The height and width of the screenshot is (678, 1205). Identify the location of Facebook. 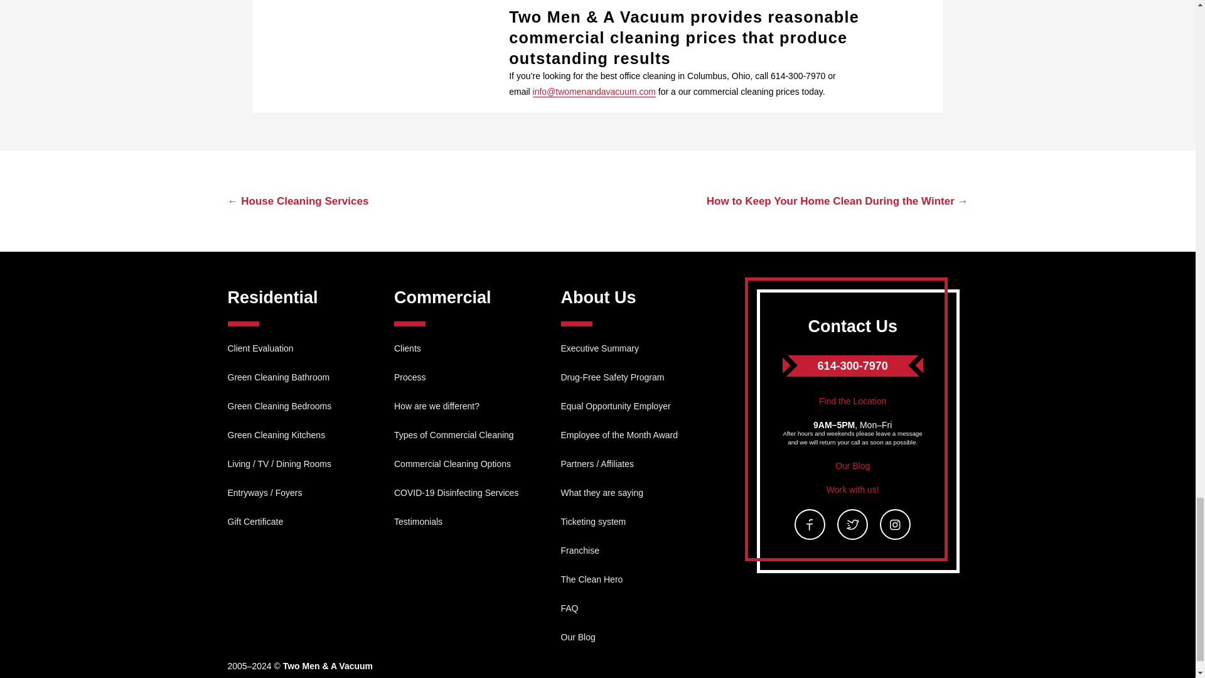
(810, 524).